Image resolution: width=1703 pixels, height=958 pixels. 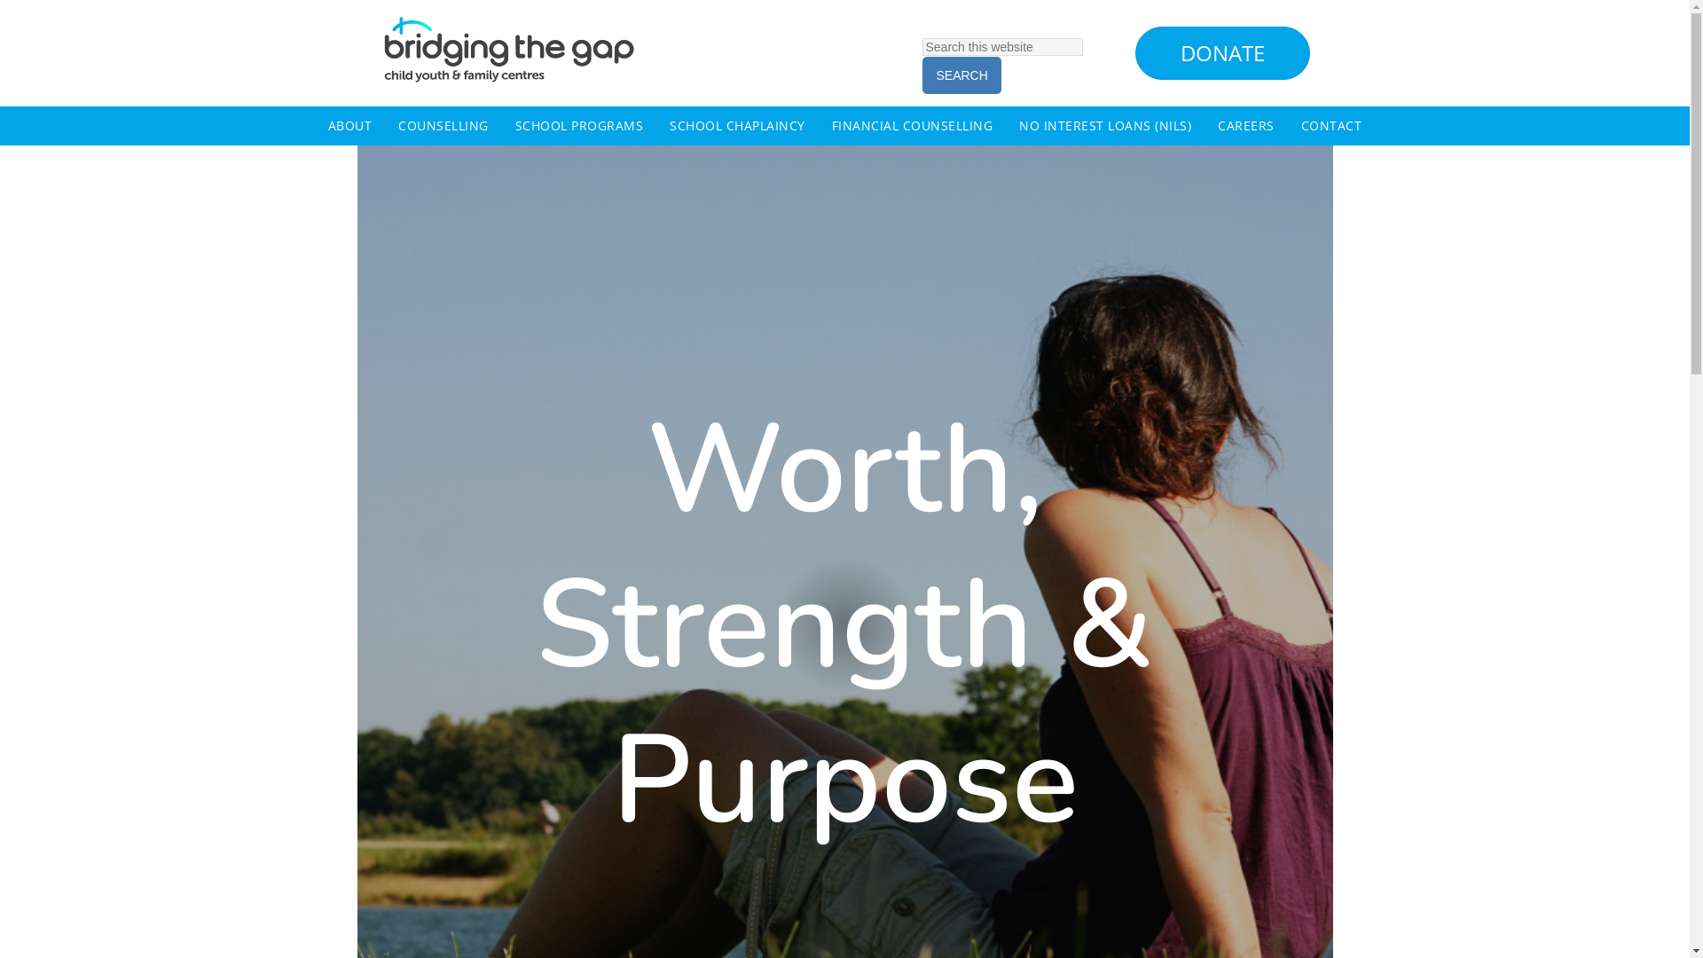 What do you see at coordinates (961, 75) in the screenshot?
I see `Search` at bounding box center [961, 75].